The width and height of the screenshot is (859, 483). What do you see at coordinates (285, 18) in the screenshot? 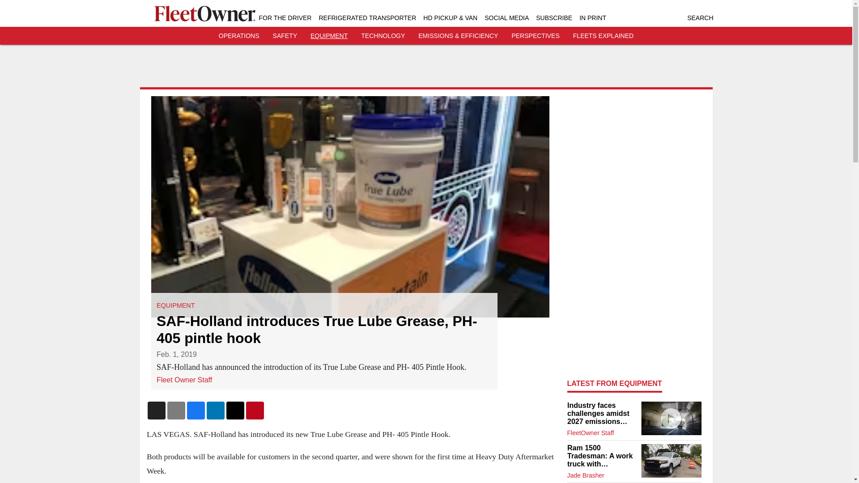
I see `FOR THE DRIVER` at bounding box center [285, 18].